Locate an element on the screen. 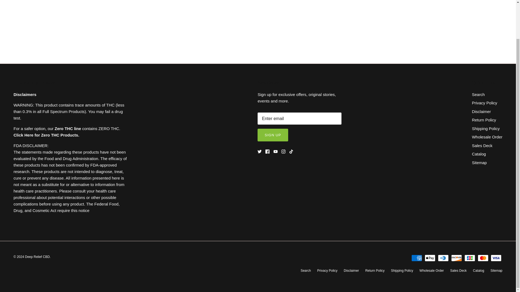  Mastercard is located at coordinates (483, 258).